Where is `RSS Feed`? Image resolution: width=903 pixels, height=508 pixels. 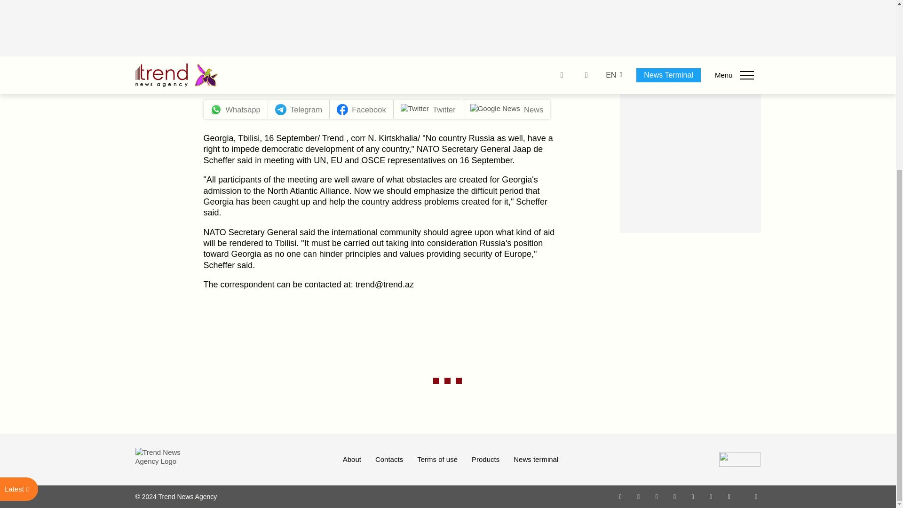
RSS Feed is located at coordinates (756, 496).